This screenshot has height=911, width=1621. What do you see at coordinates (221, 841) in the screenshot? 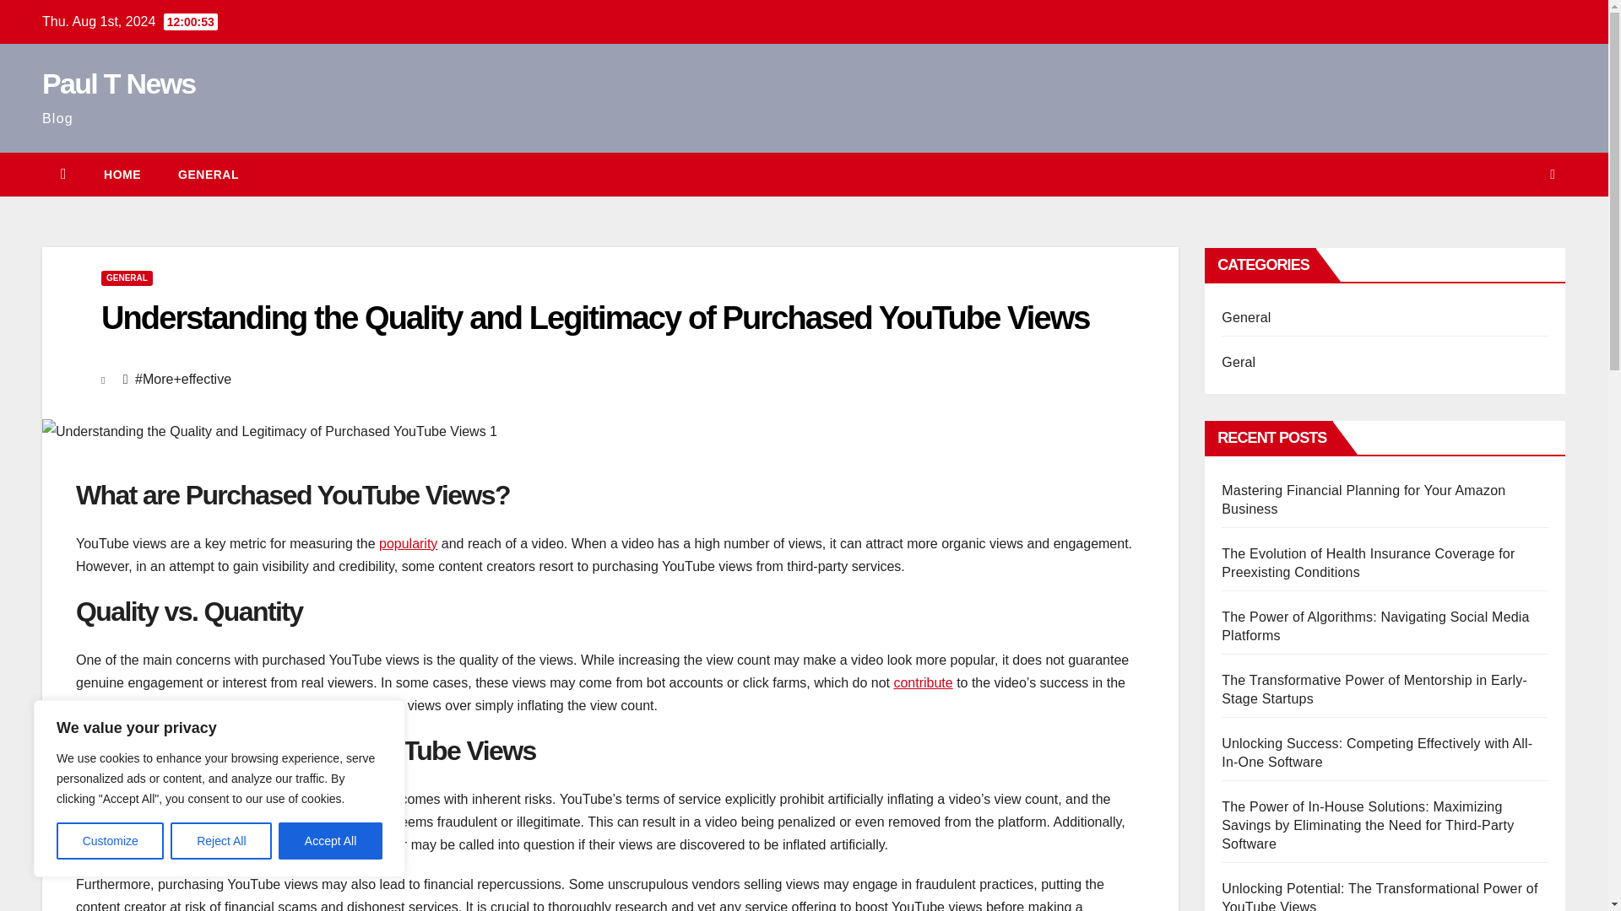
I see `Reject All` at bounding box center [221, 841].